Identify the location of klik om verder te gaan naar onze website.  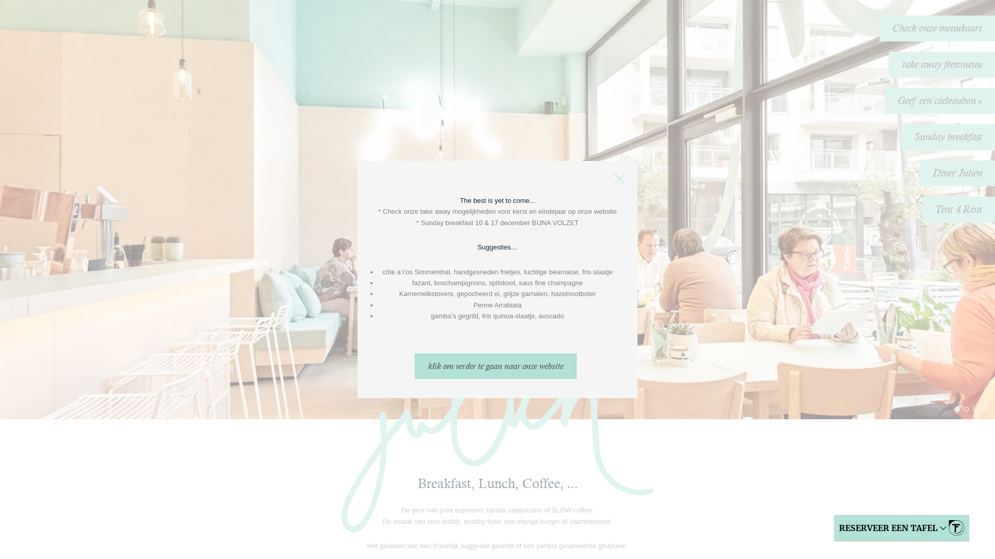
(495, 366).